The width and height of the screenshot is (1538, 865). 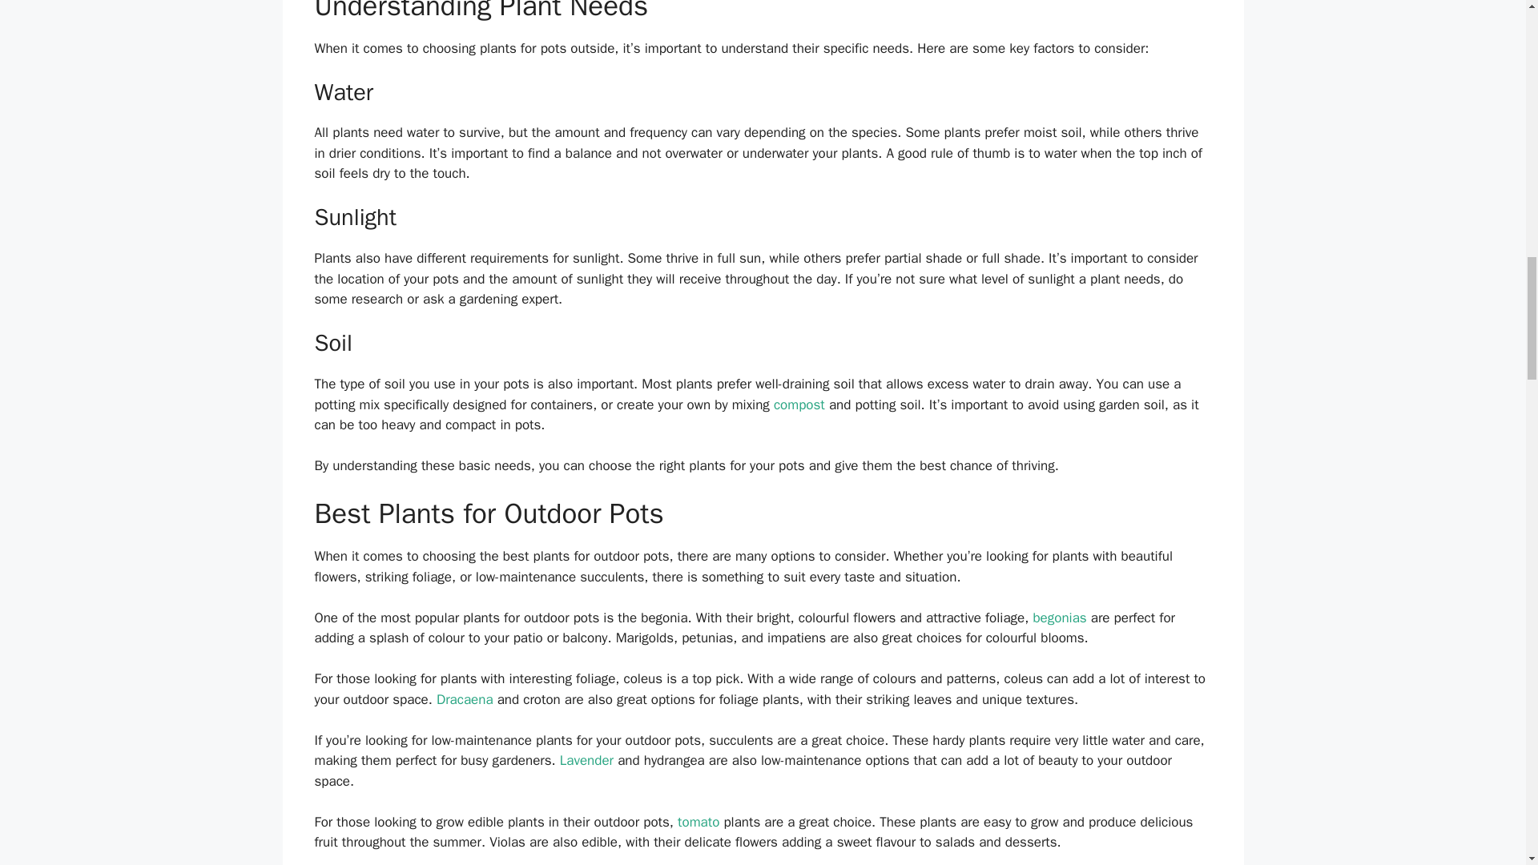 I want to click on Lavender, so click(x=586, y=760).